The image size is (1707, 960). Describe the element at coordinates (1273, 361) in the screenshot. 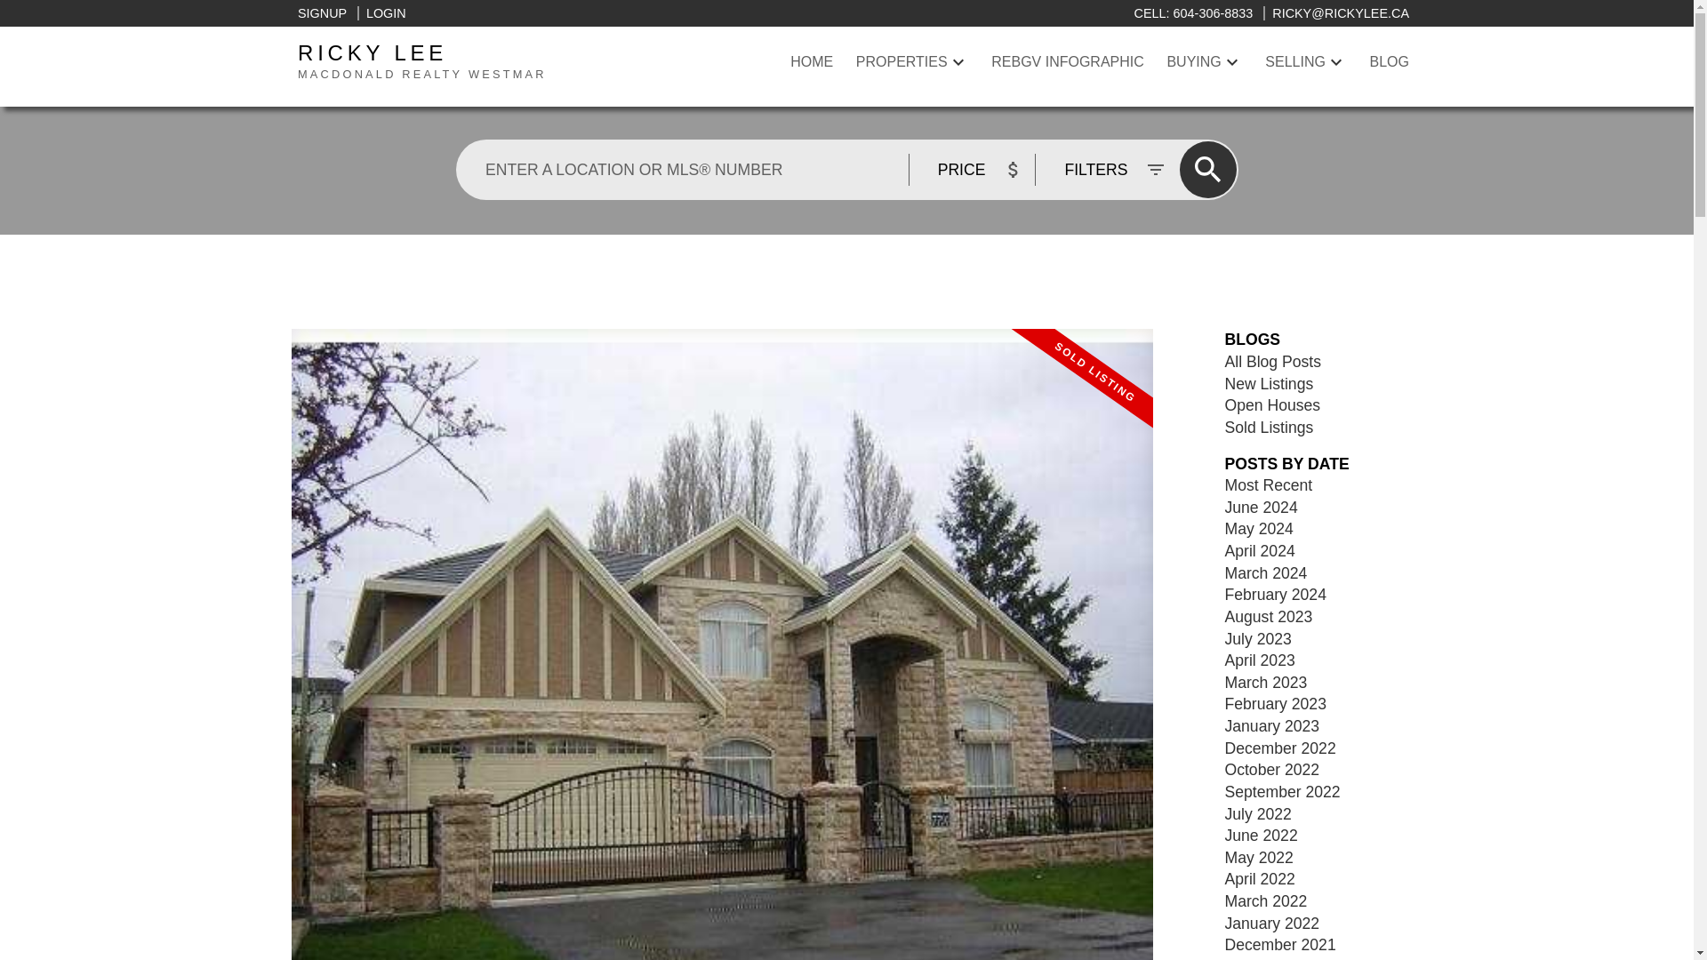

I see `HOME` at that location.